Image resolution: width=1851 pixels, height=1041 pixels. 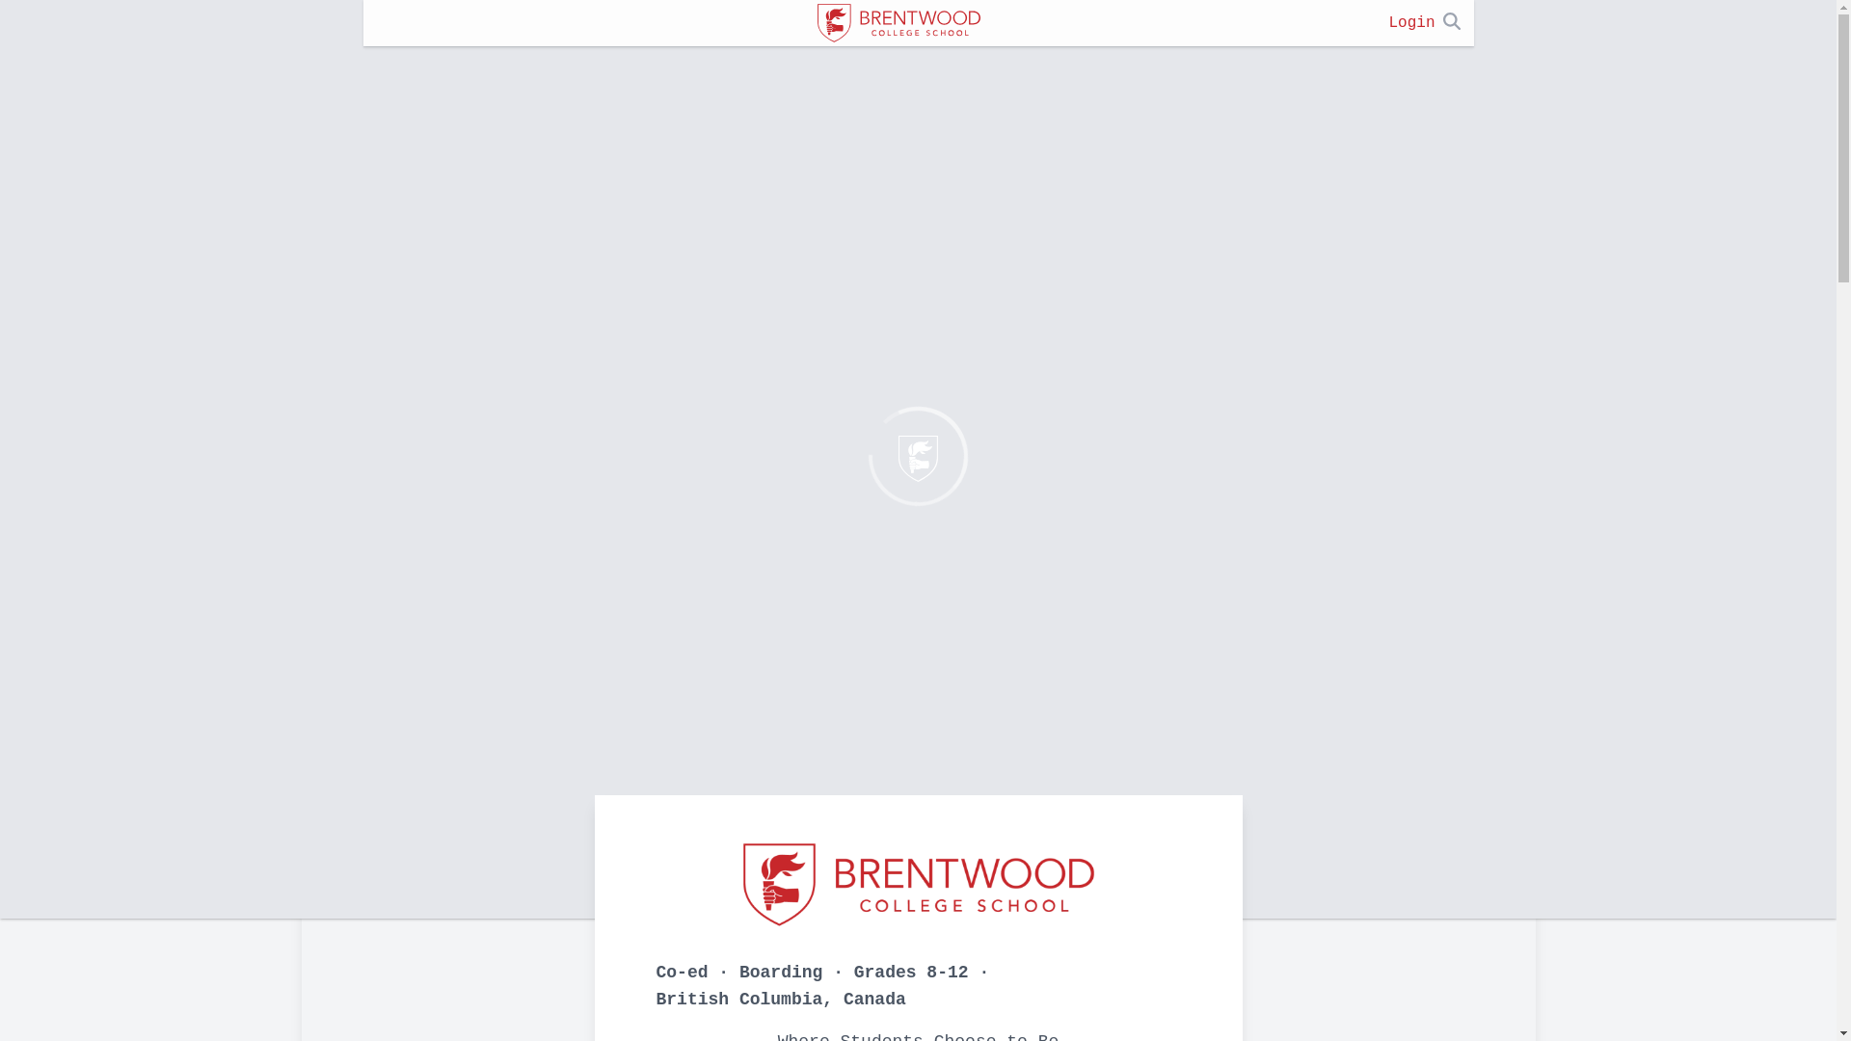 I want to click on Login, so click(x=1411, y=23).